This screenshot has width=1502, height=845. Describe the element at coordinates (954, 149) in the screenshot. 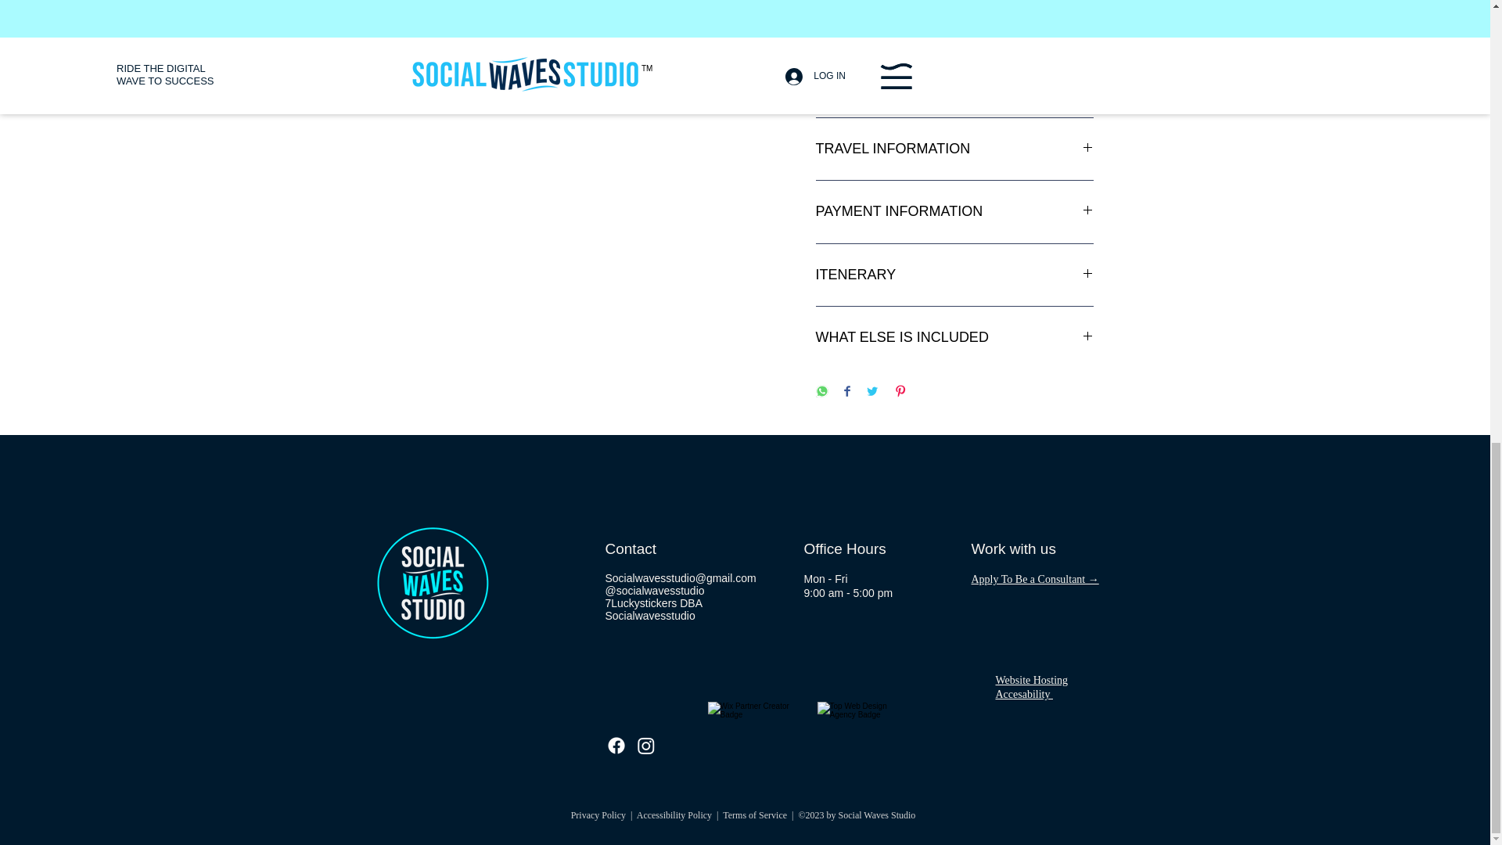

I see `TRAVEL INFORMATION` at that location.